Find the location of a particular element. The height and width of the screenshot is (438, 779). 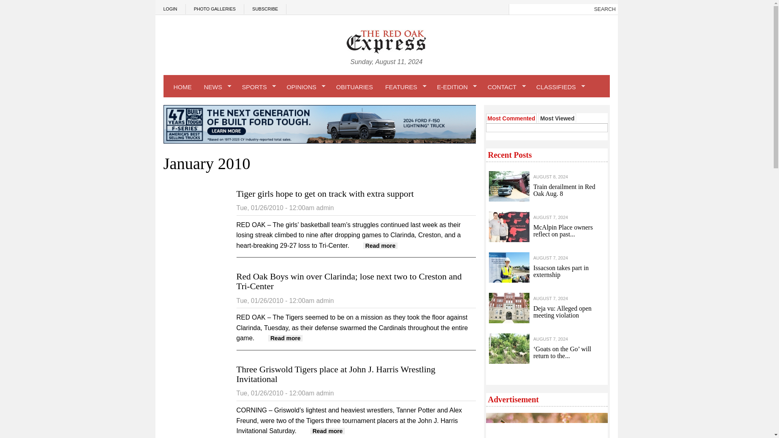

Features is located at coordinates (405, 87).